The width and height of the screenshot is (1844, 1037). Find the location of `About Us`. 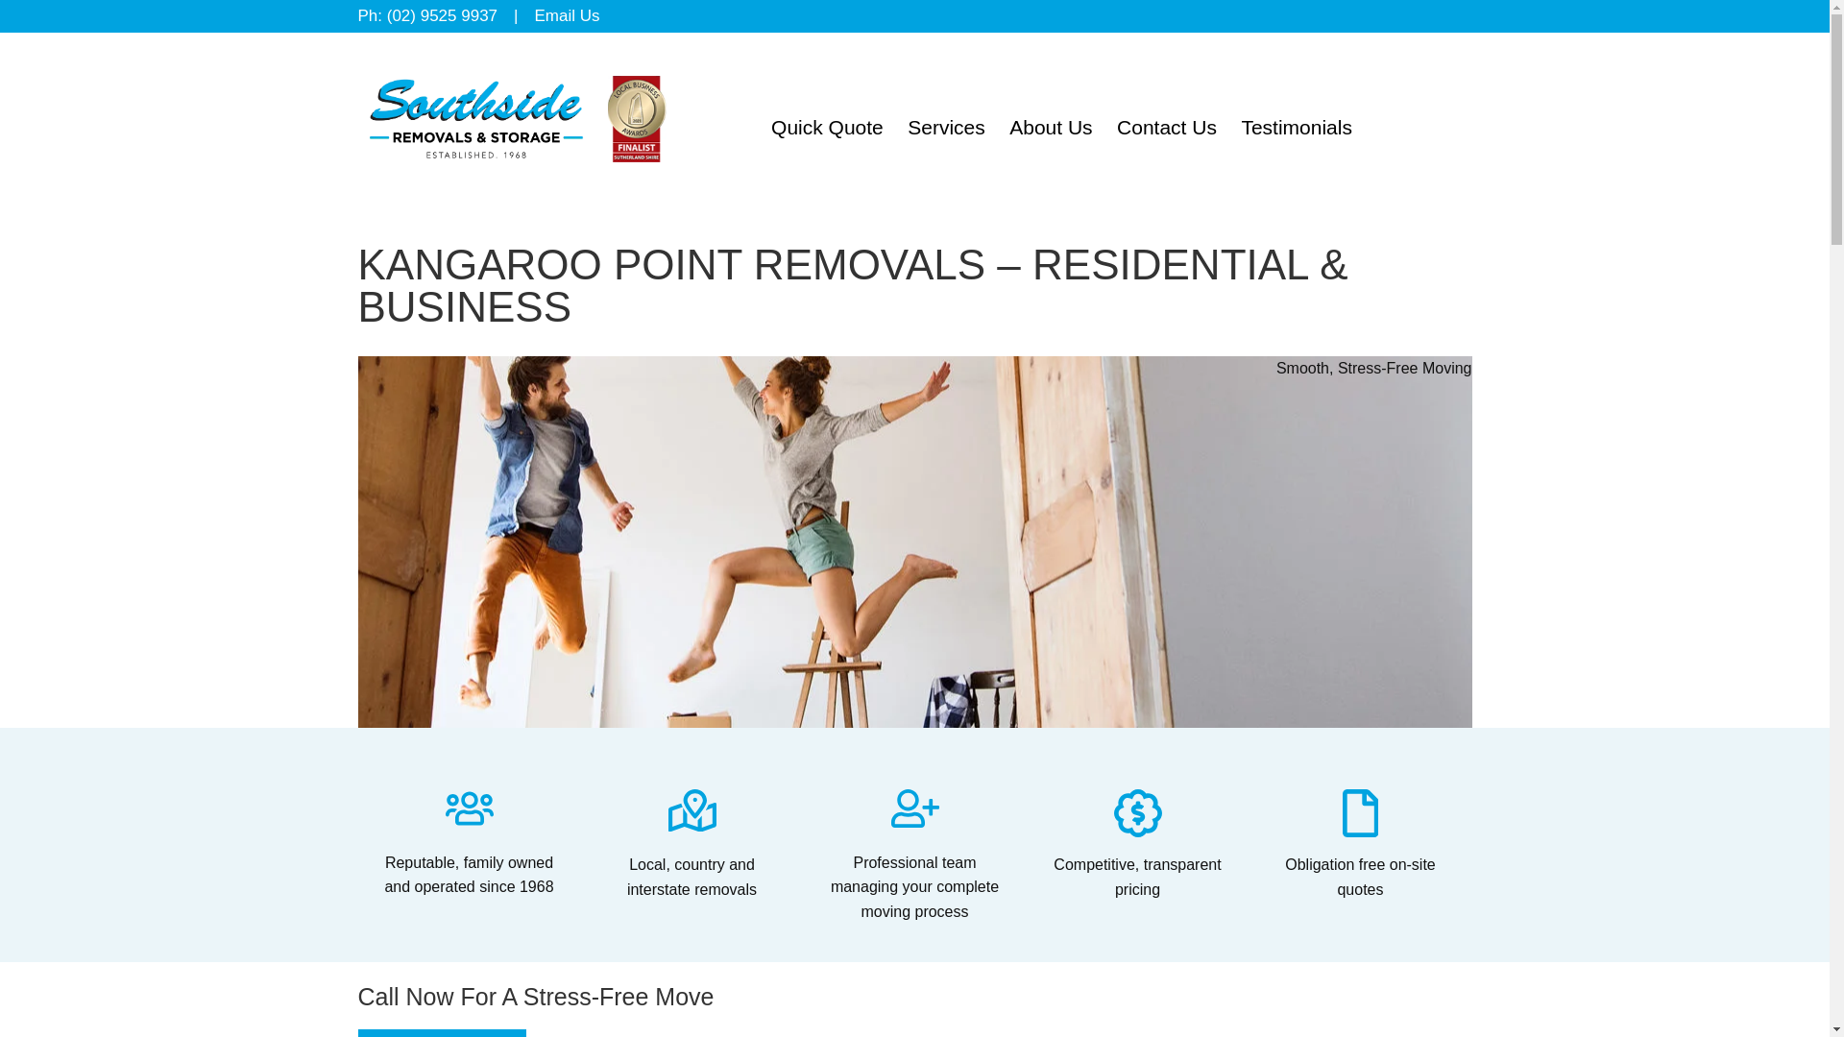

About Us is located at coordinates (1051, 127).